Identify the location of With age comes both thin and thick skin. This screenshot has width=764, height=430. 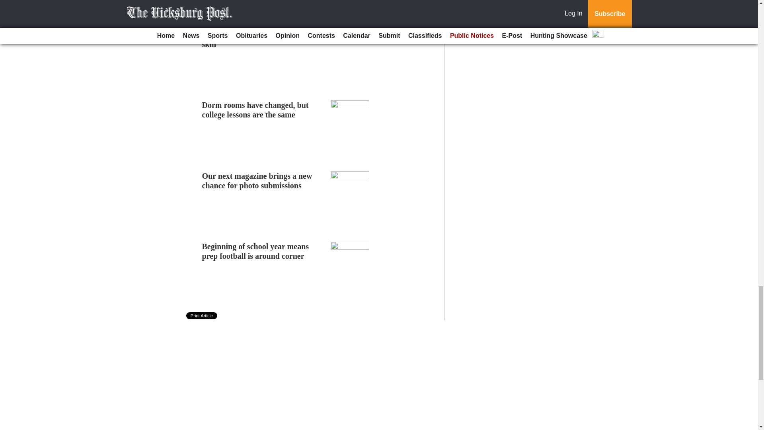
(262, 39).